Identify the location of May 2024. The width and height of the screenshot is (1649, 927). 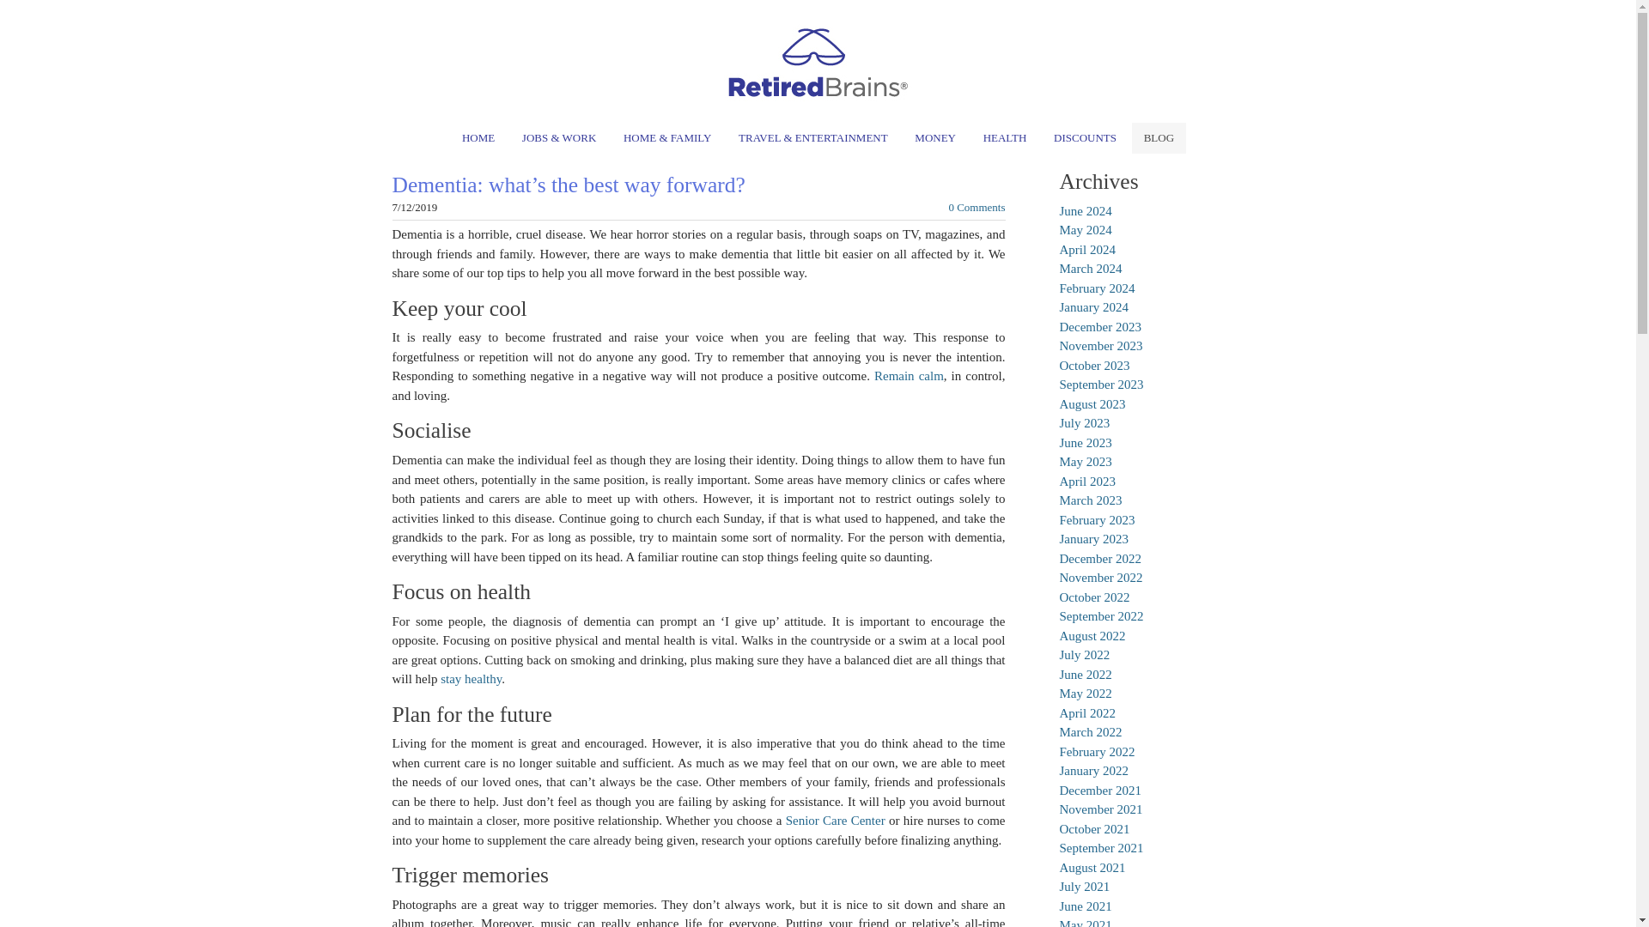
(1086, 230).